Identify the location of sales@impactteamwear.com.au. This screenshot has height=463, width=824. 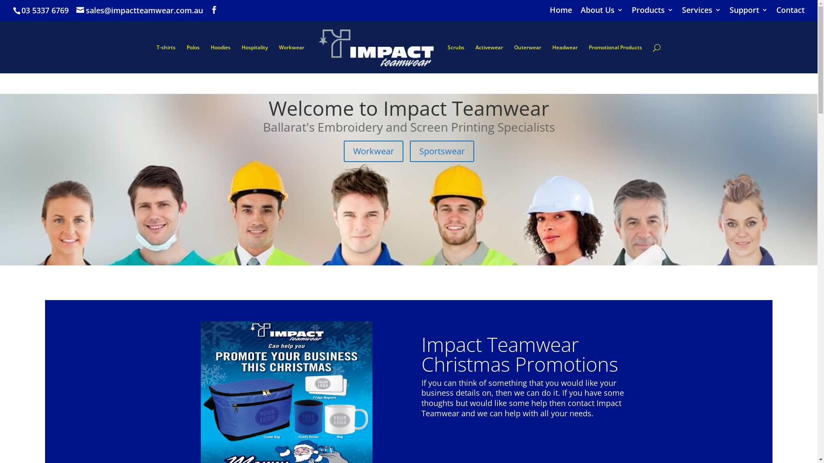
(140, 10).